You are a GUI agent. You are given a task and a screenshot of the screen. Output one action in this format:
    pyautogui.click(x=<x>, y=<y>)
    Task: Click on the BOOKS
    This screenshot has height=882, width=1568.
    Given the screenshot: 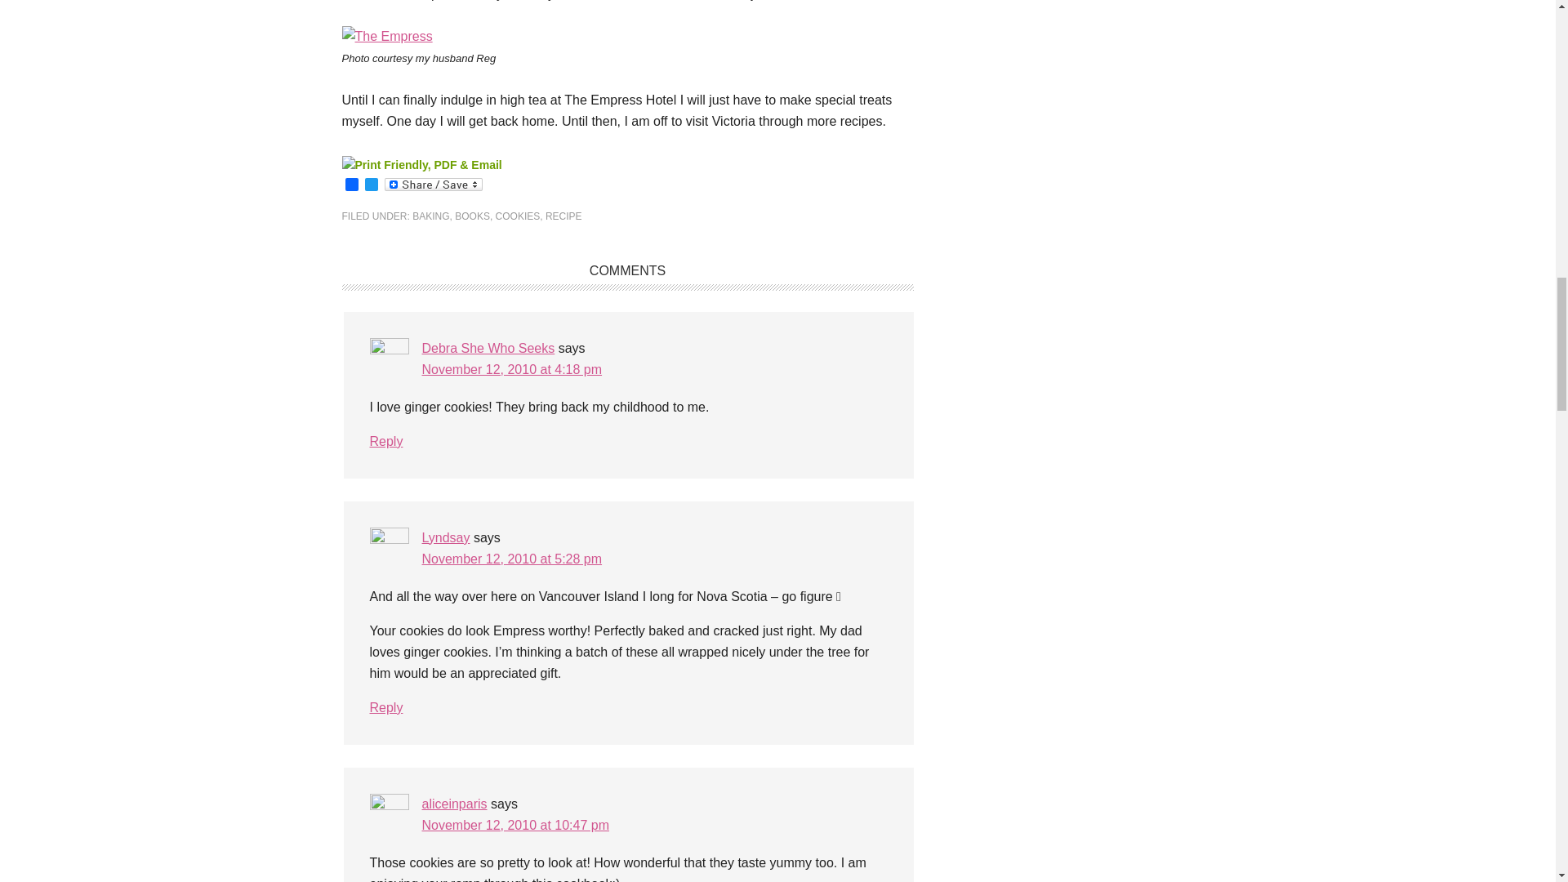 What is the action you would take?
    pyautogui.click(x=472, y=216)
    